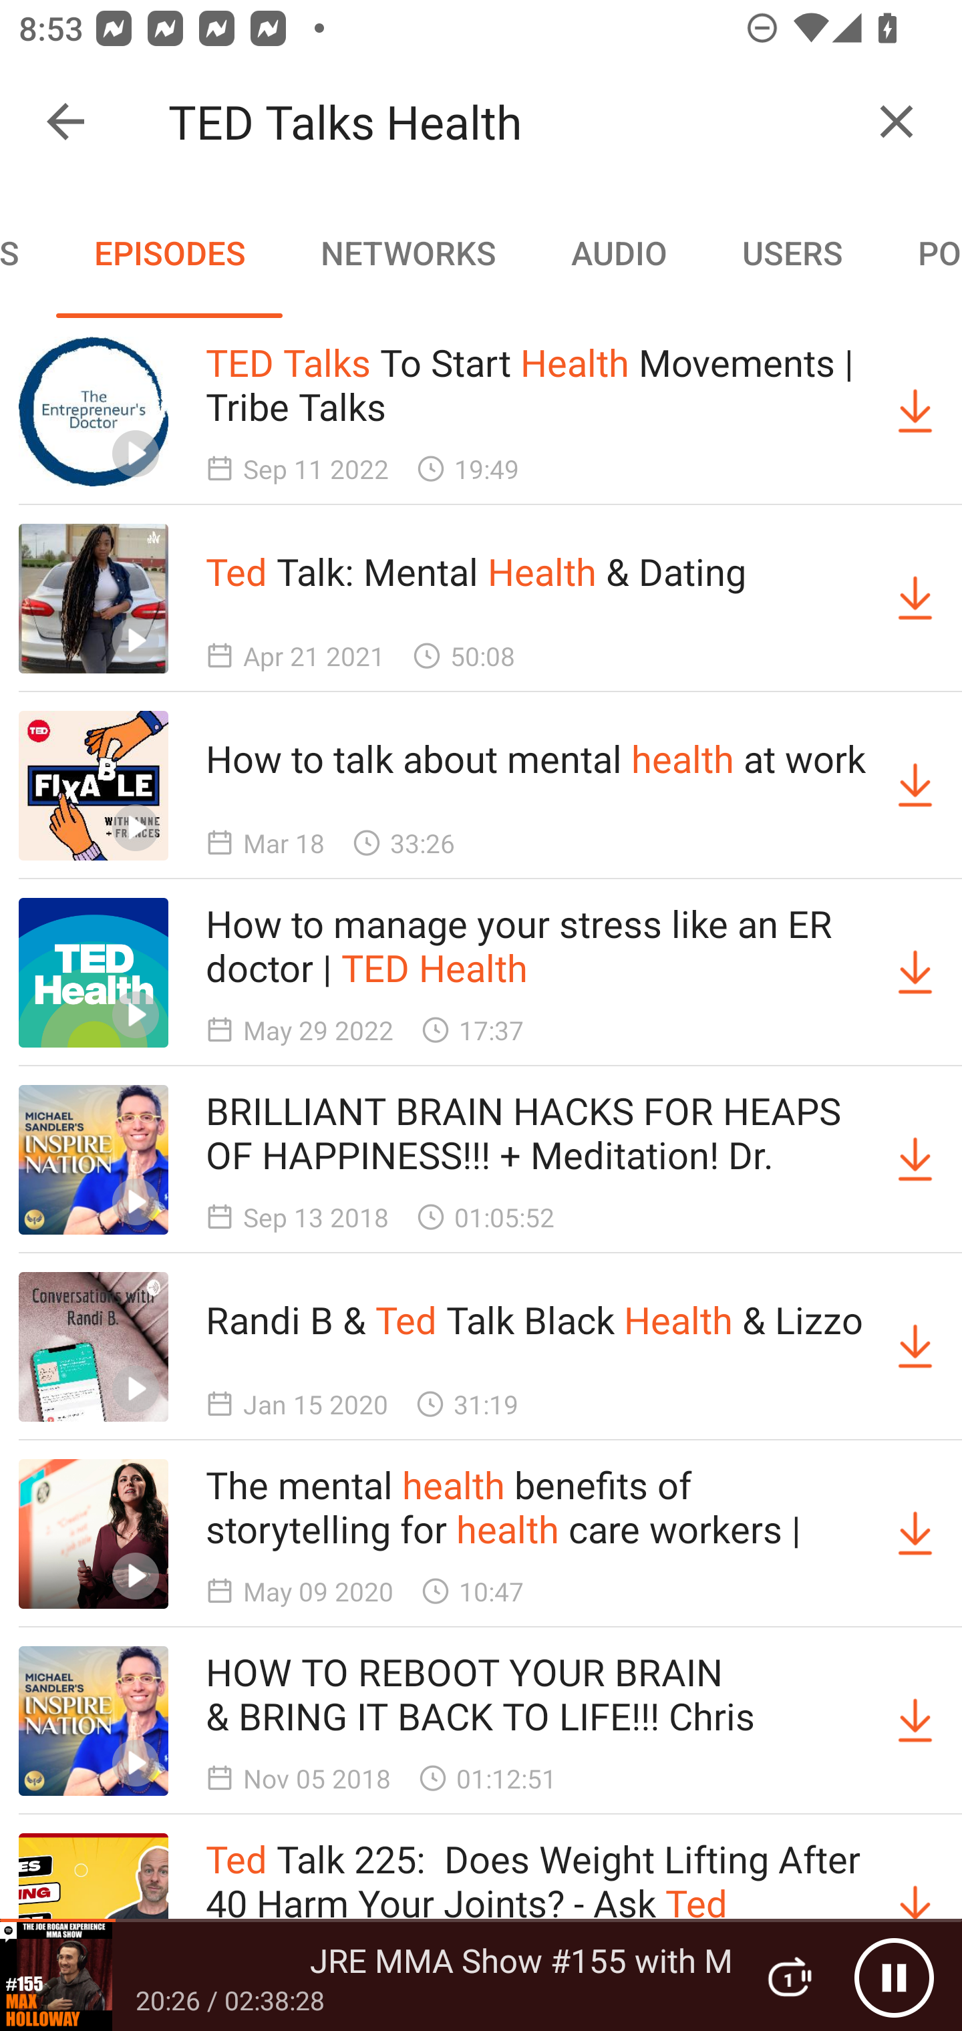 The height and width of the screenshot is (2031, 962). I want to click on EPISODES, so click(169, 253).